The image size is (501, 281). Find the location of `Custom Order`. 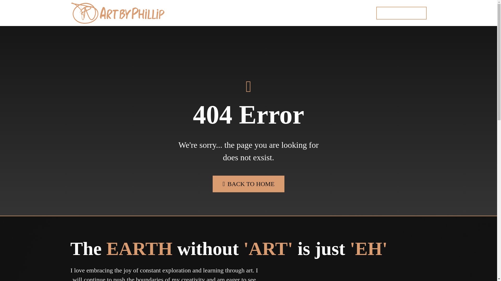

Custom Order is located at coordinates (401, 13).